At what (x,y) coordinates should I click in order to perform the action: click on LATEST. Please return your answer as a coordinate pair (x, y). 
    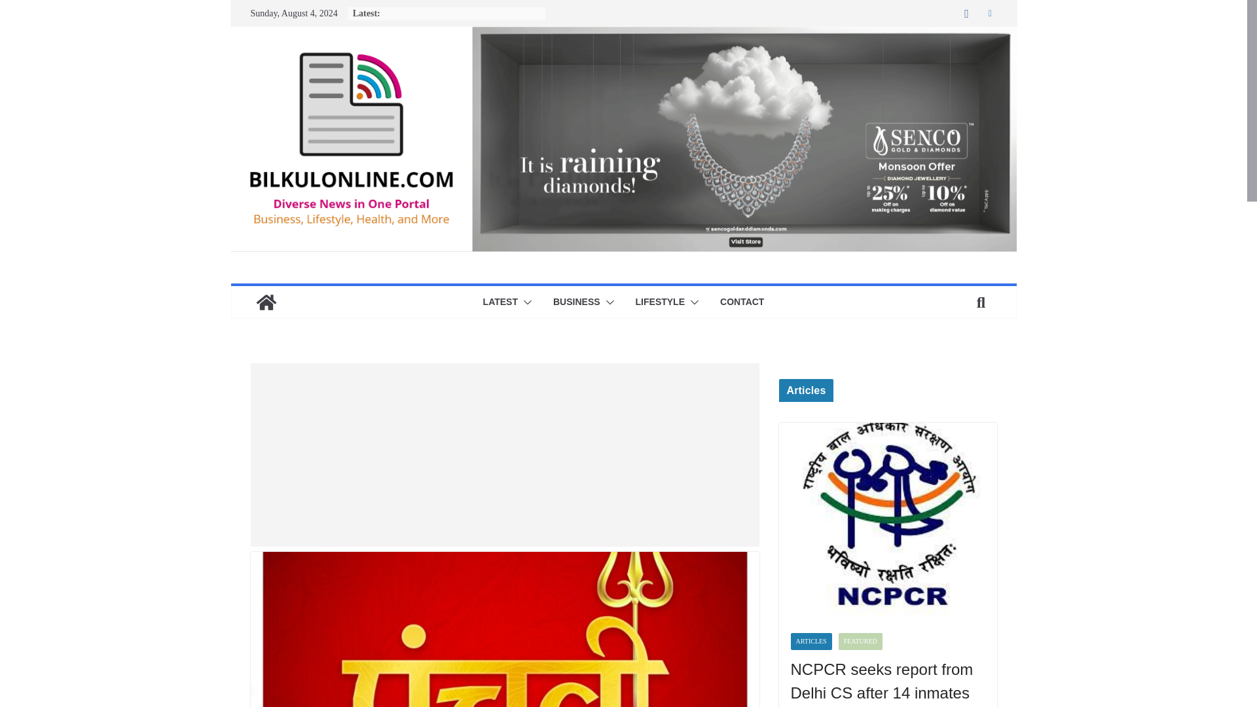
    Looking at the image, I should click on (500, 302).